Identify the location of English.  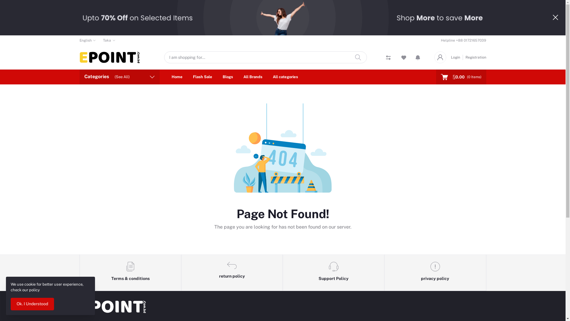
(88, 40).